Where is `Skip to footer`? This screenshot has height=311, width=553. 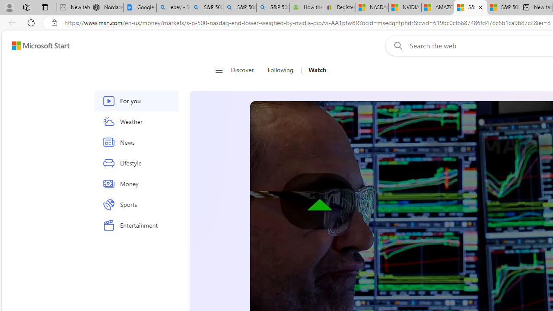 Skip to footer is located at coordinates (35, 46).